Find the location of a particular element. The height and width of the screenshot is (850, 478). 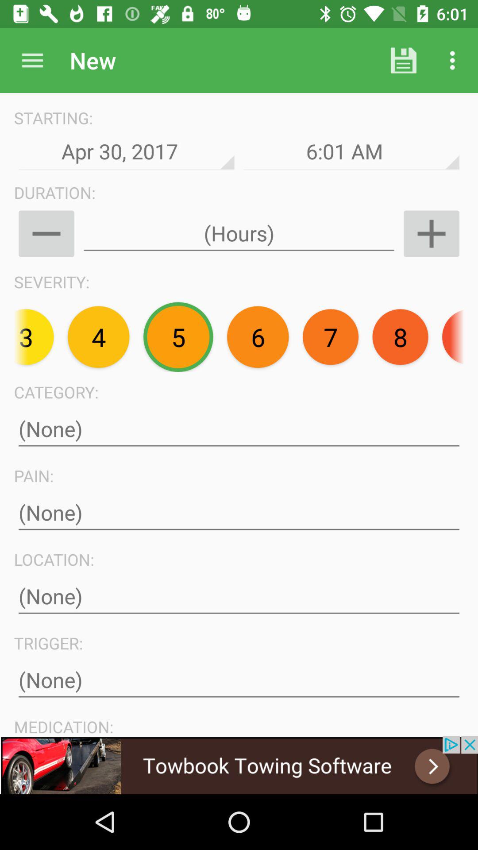

category label is located at coordinates (239, 429).